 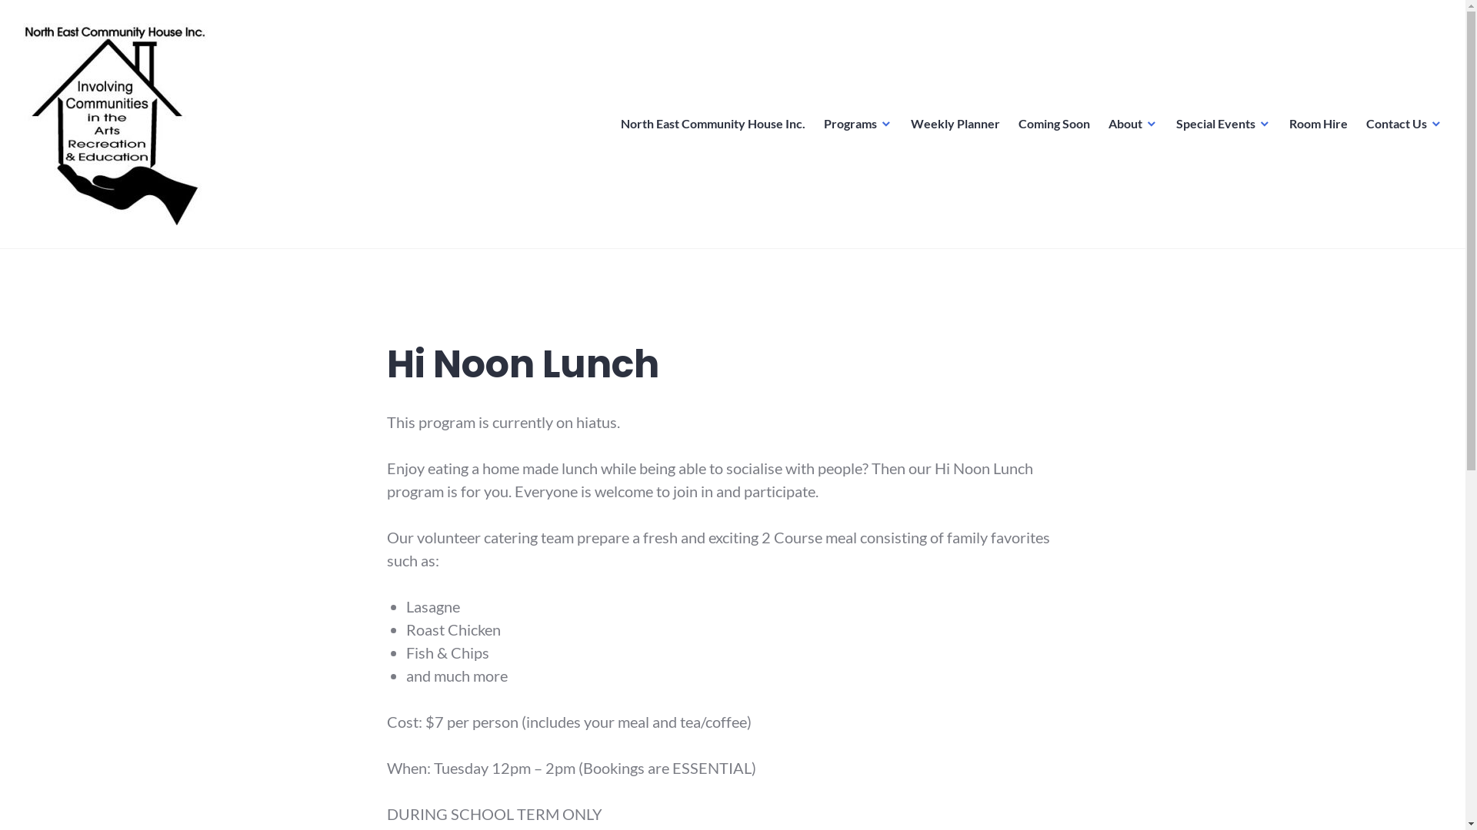 I want to click on Coming Soon, so click(x=1054, y=124).